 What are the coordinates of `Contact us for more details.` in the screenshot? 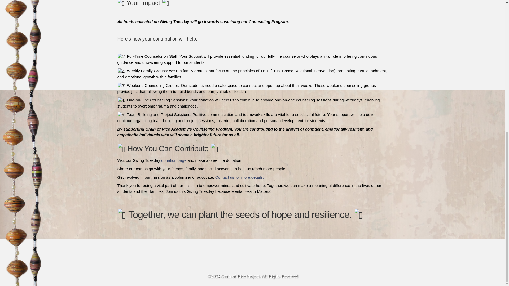 It's located at (239, 177).